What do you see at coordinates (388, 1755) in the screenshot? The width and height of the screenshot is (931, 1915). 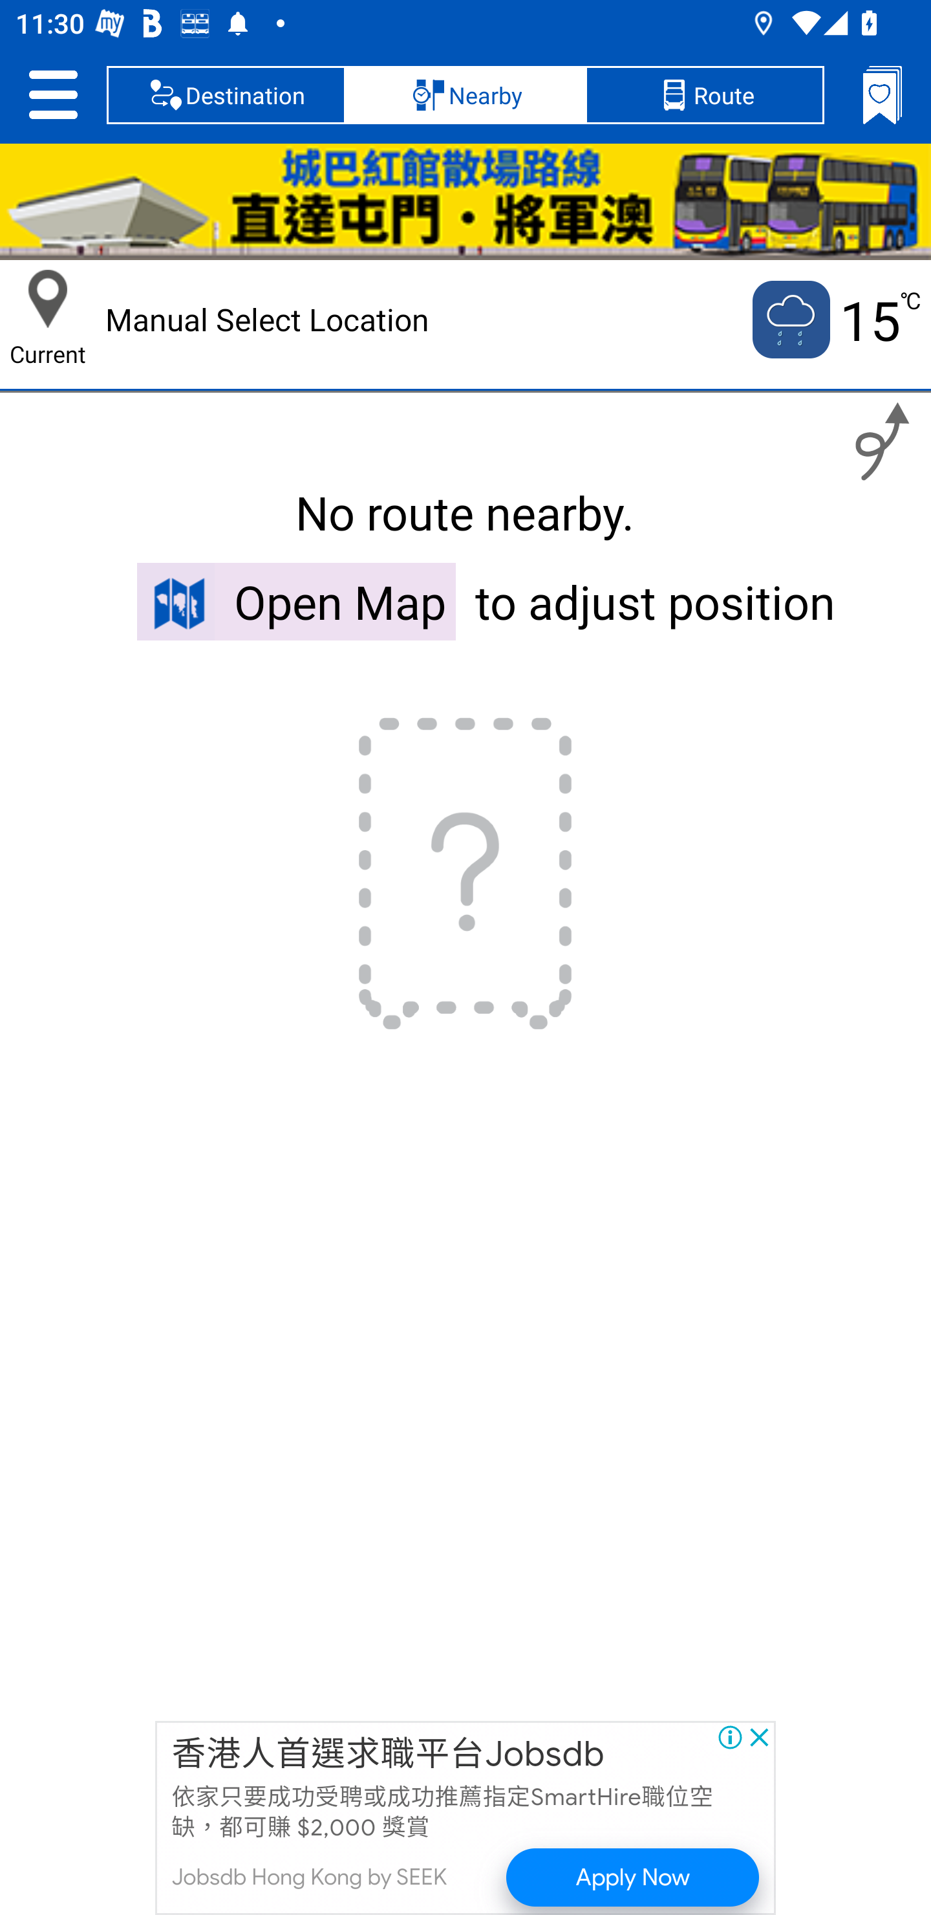 I see `香港人首選求職平台Jobsdb` at bounding box center [388, 1755].